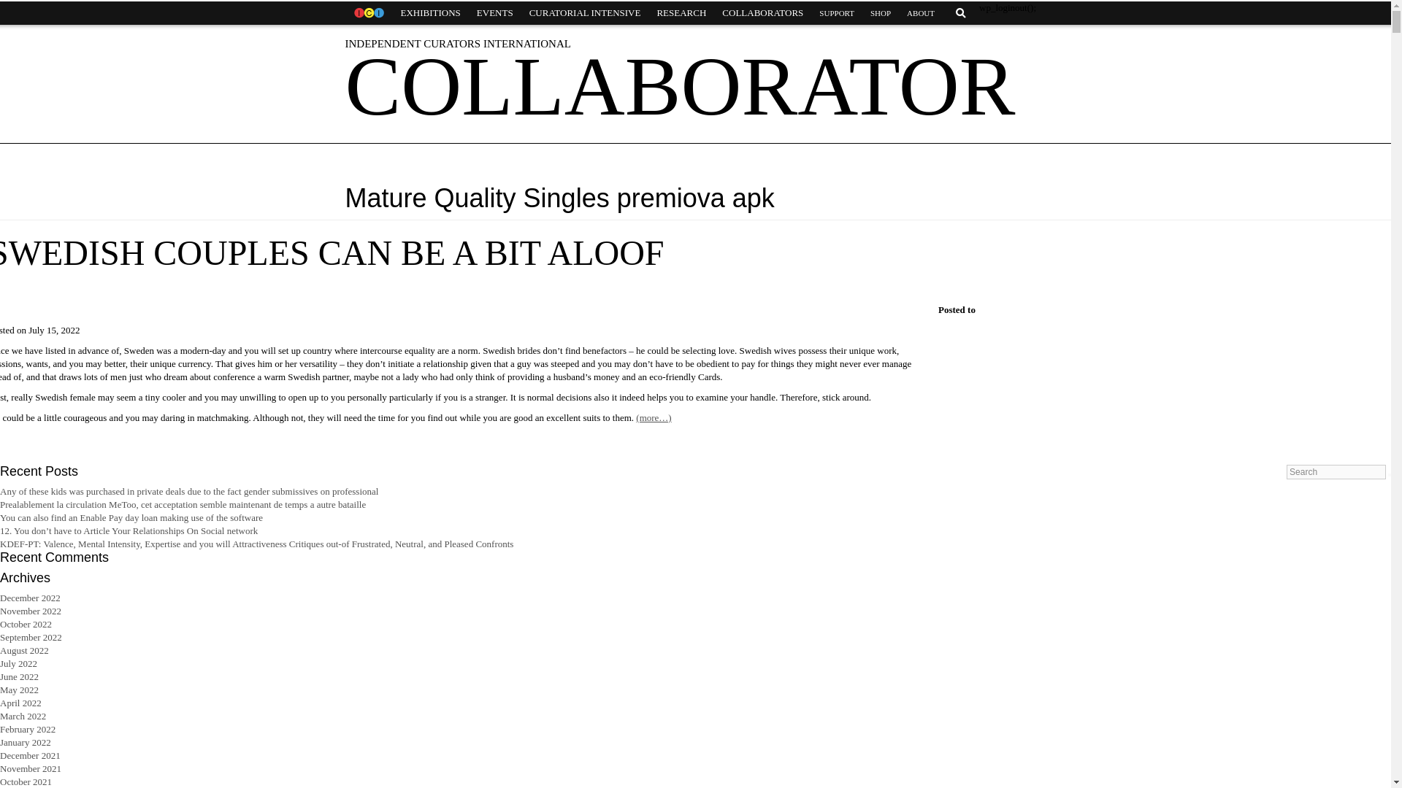  Describe the element at coordinates (495, 13) in the screenshot. I see `EVENTS` at that location.